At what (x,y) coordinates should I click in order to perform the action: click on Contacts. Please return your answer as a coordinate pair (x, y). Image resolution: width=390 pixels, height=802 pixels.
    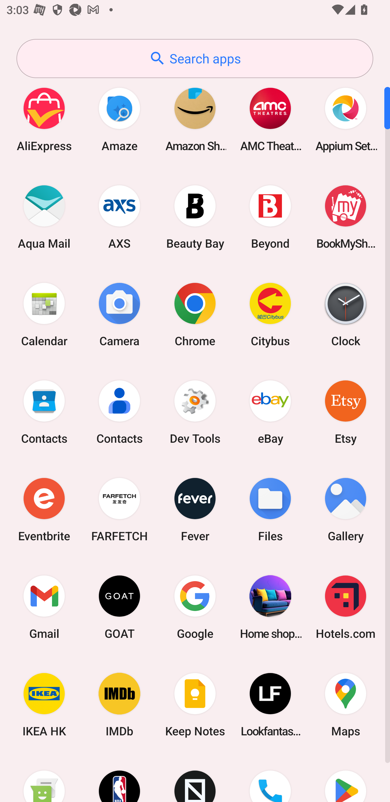
    Looking at the image, I should click on (44, 412).